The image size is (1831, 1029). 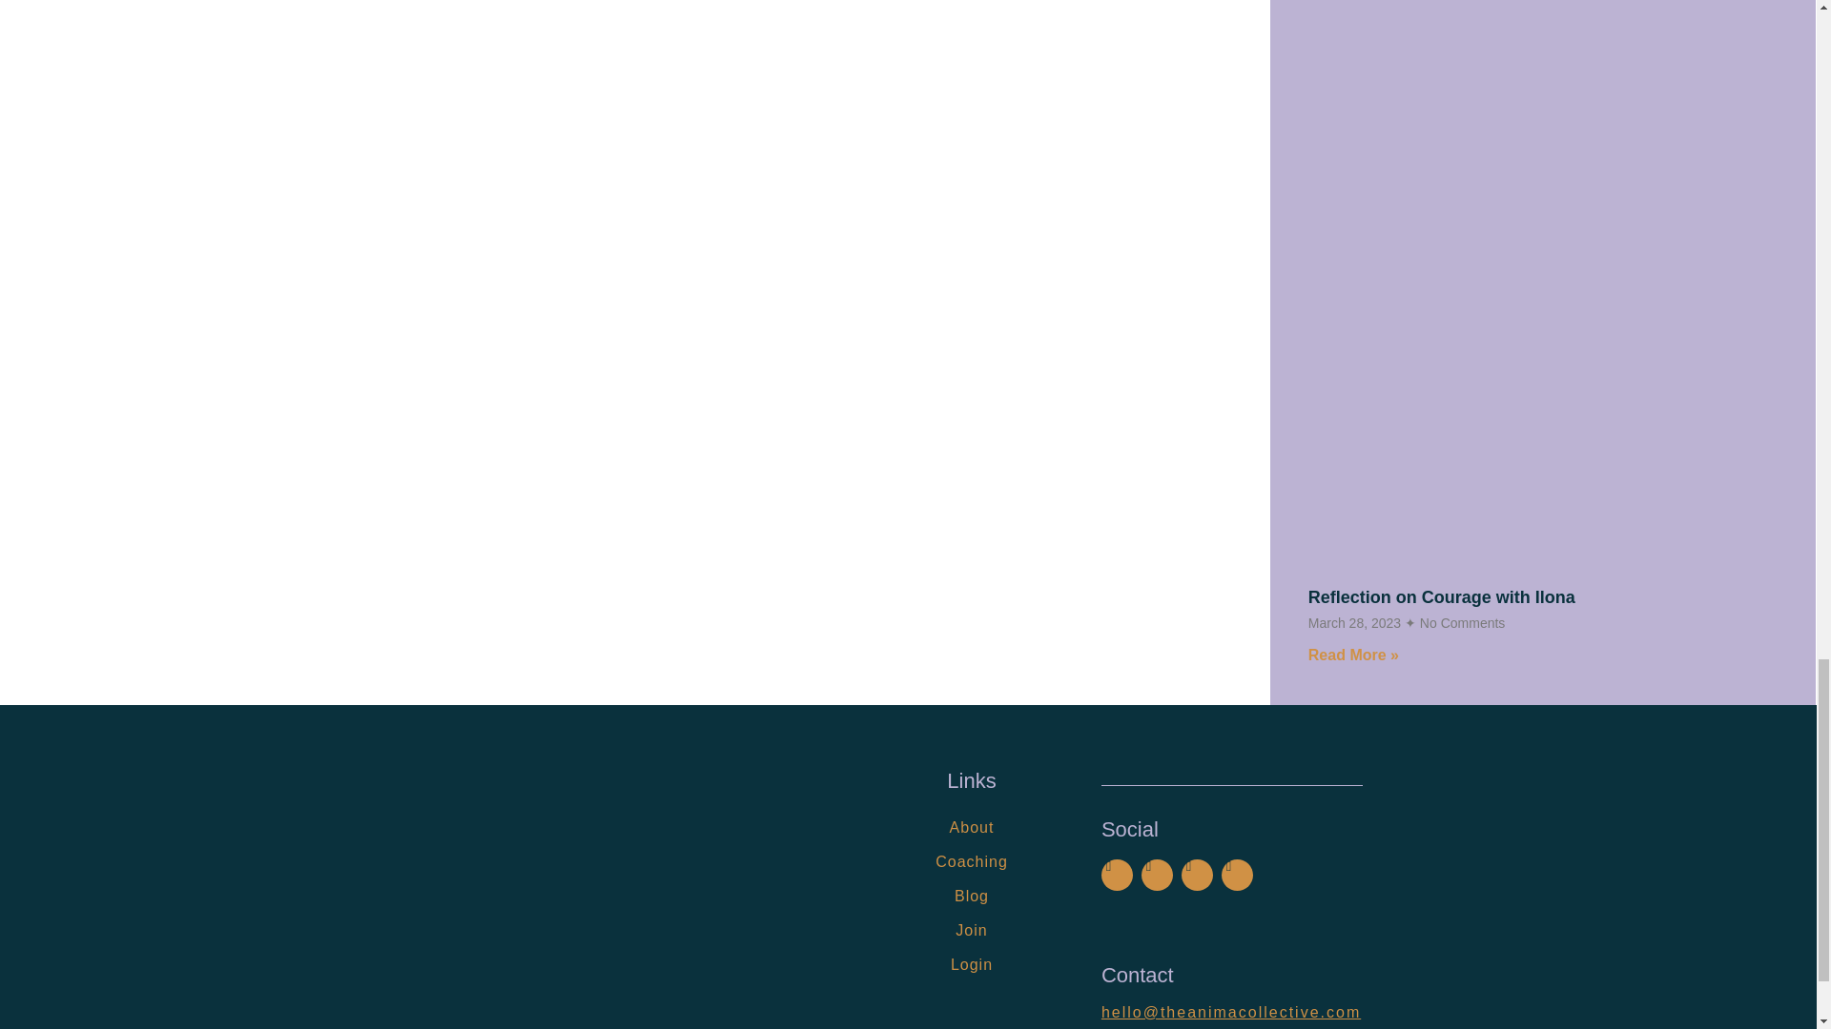 I want to click on Coaching, so click(x=971, y=861).